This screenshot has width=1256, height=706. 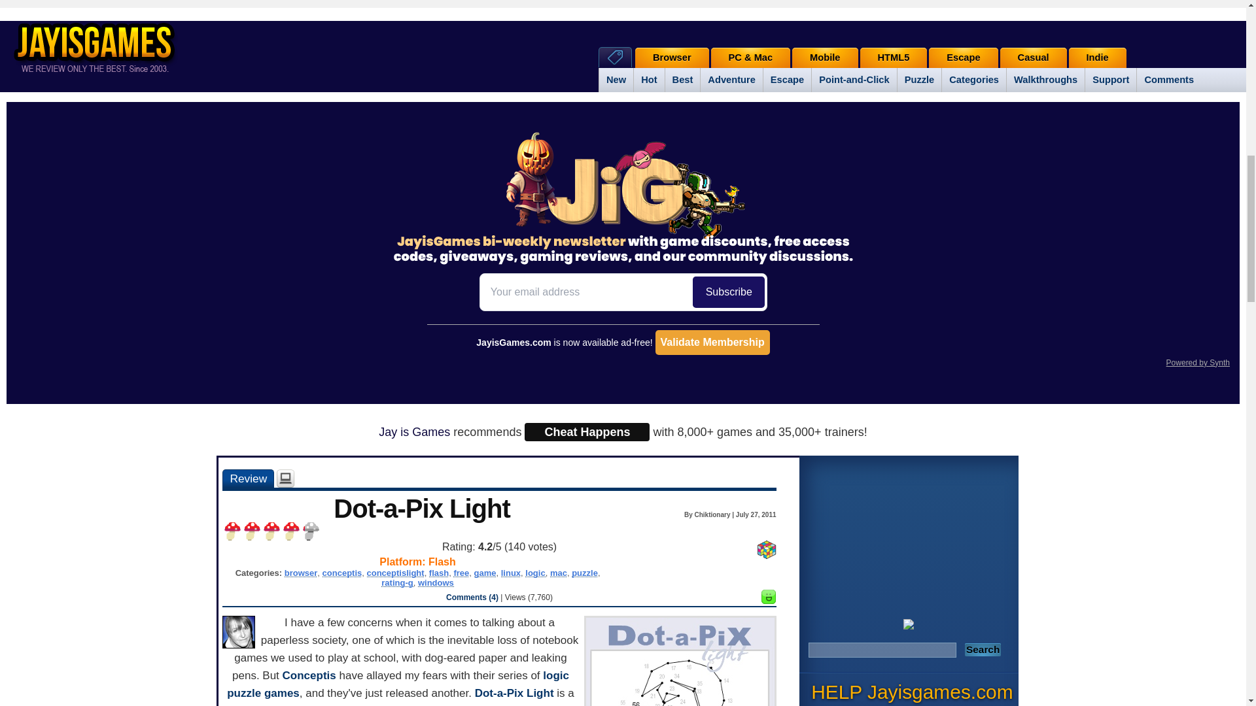 What do you see at coordinates (825, 58) in the screenshot?
I see `Mobile` at bounding box center [825, 58].